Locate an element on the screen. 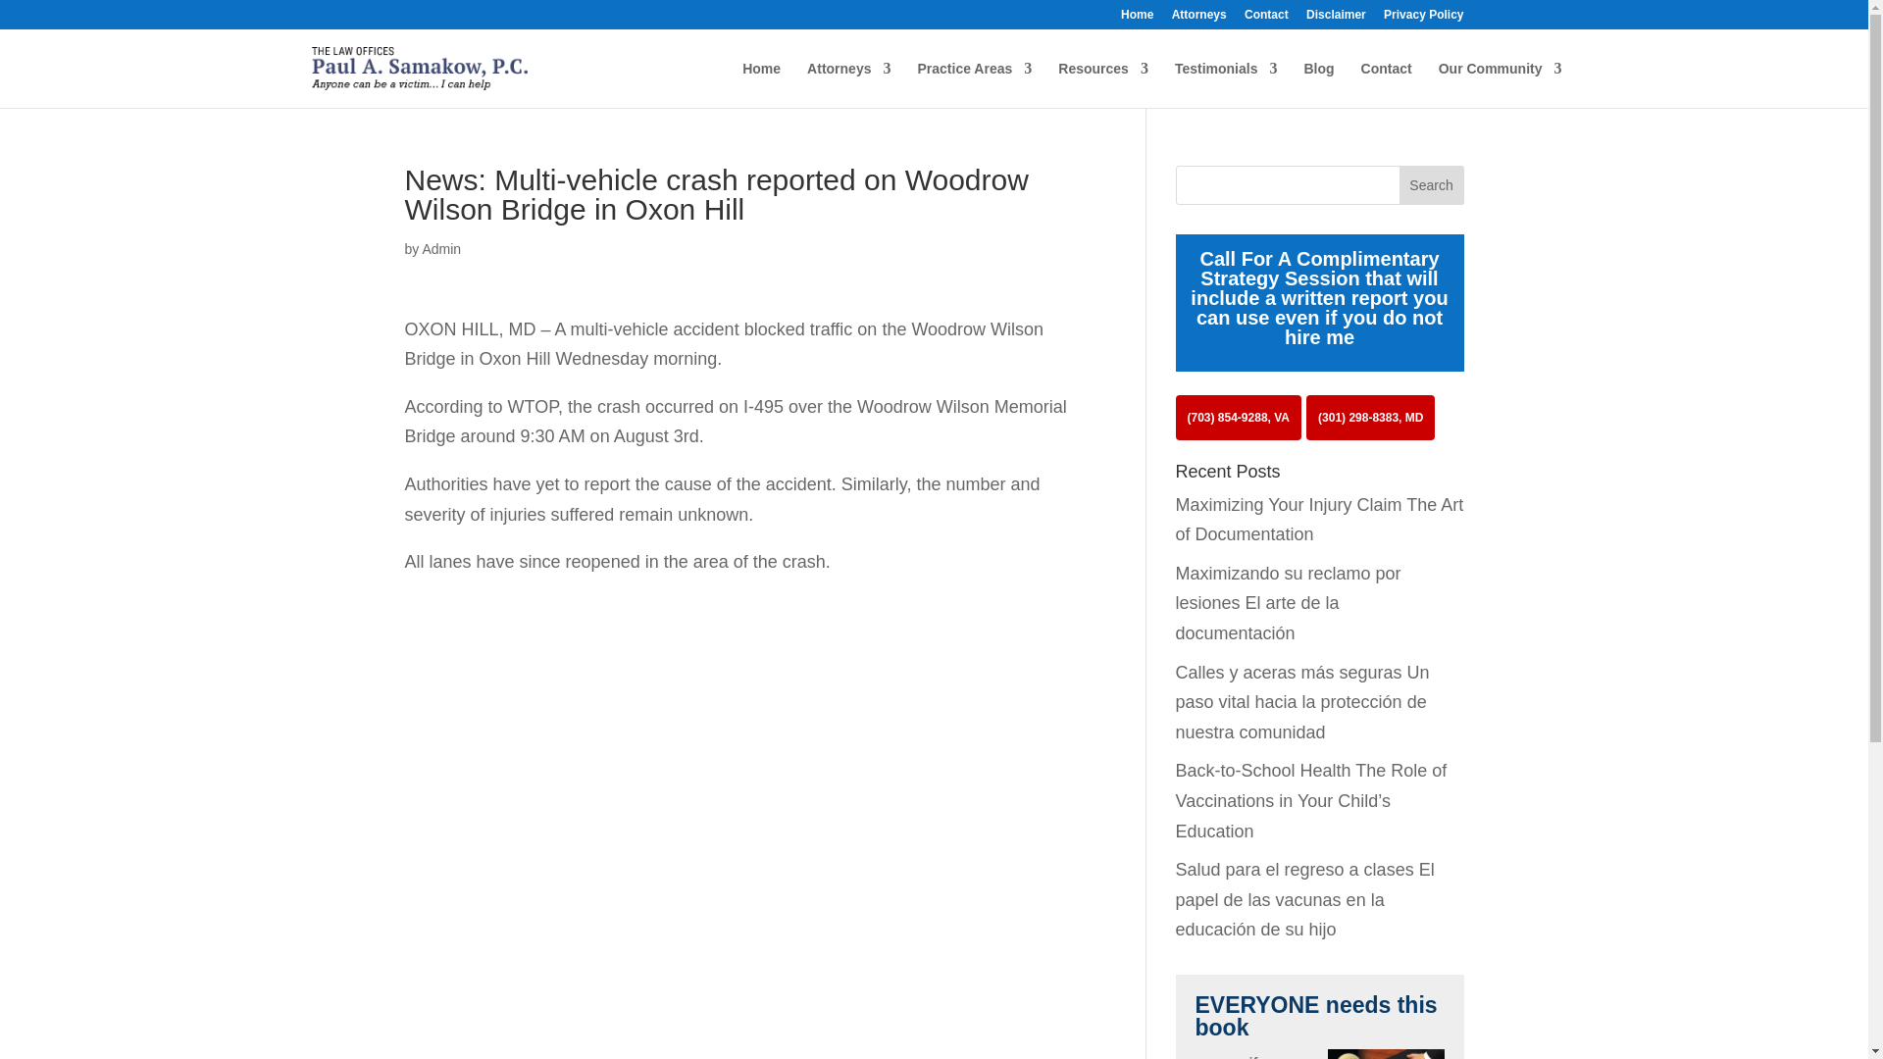 Image resolution: width=1883 pixels, height=1059 pixels. Testimonials is located at coordinates (1226, 84).